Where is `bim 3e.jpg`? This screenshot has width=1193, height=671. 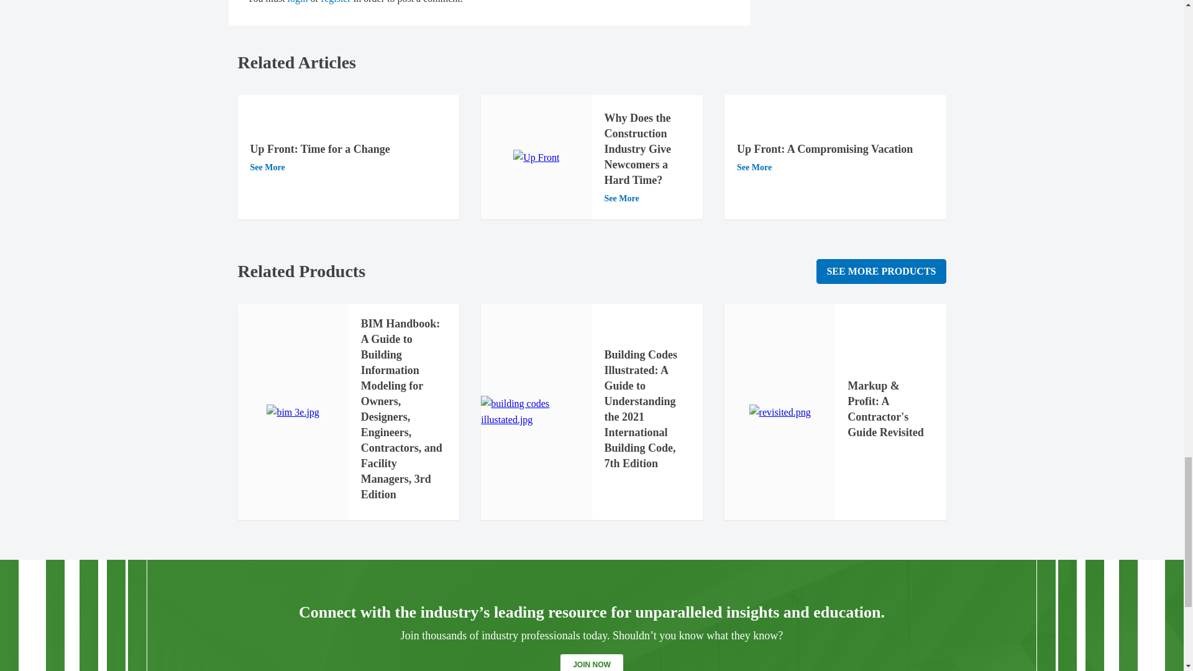 bim 3e.jpg is located at coordinates (292, 413).